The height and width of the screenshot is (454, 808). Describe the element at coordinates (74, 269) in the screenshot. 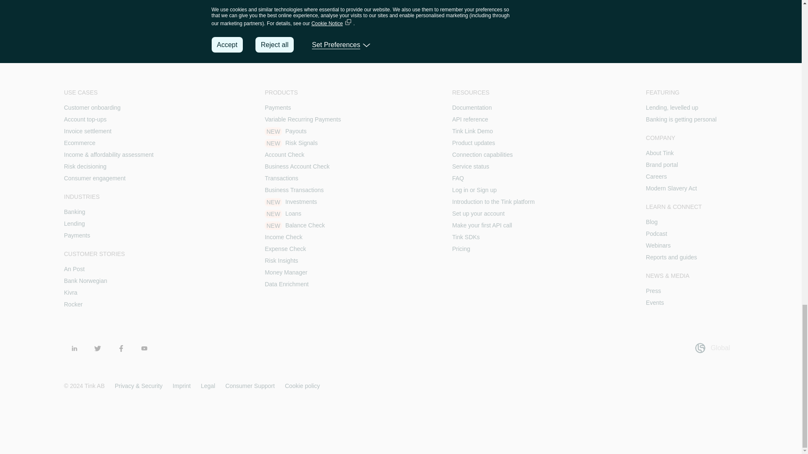

I see `An Post` at that location.